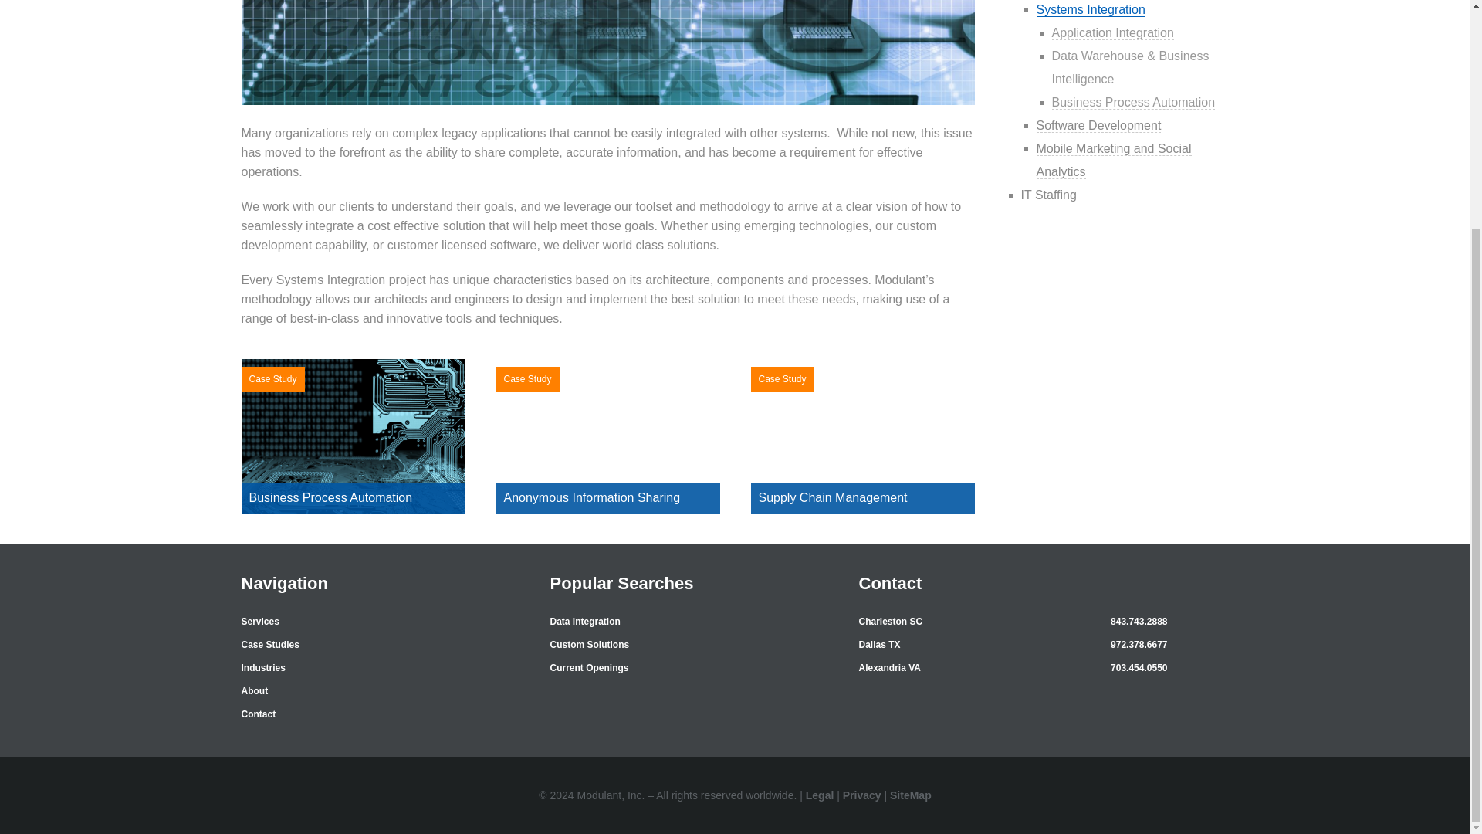  Describe the element at coordinates (1133, 102) in the screenshot. I see `Business Process Automation` at that location.